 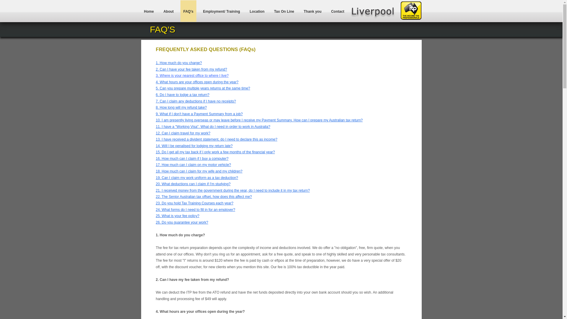 I want to click on 5. Can you prepare multiple years returns at the same time?, so click(x=203, y=88).